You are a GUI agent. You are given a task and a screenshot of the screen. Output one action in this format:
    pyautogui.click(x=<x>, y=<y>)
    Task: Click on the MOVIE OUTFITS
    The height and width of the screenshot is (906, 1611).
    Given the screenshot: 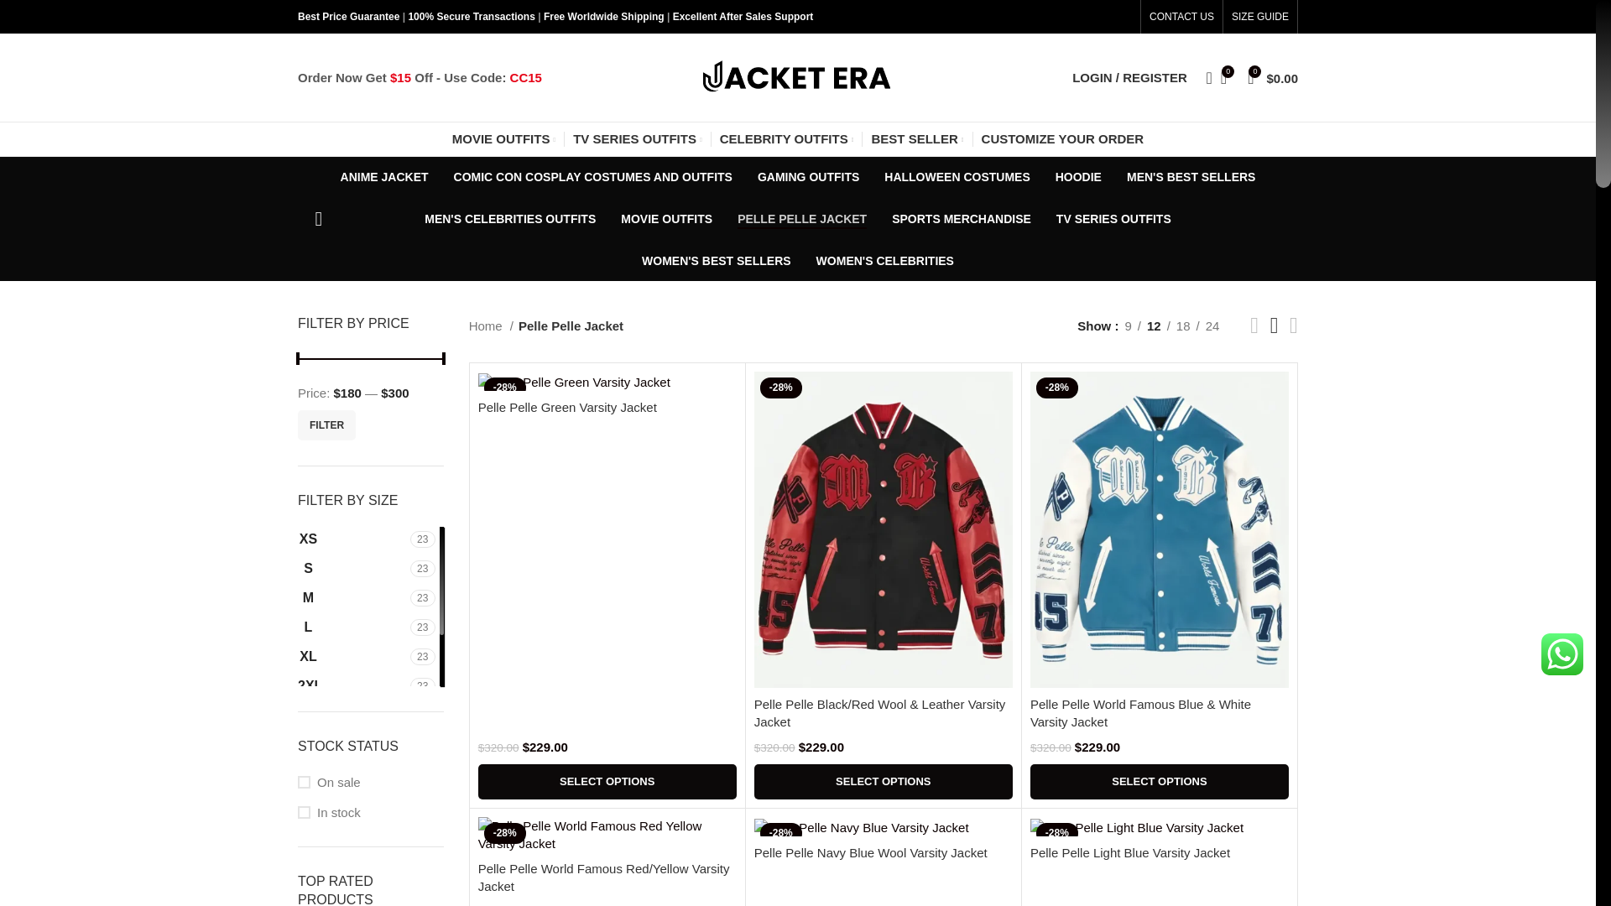 What is the action you would take?
    pyautogui.click(x=503, y=138)
    